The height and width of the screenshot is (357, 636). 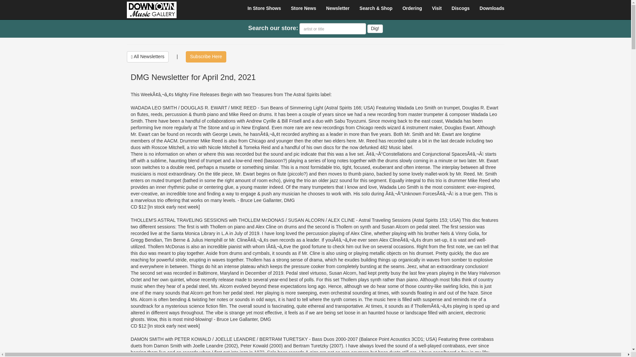 I want to click on All Newsletters, so click(x=147, y=57).